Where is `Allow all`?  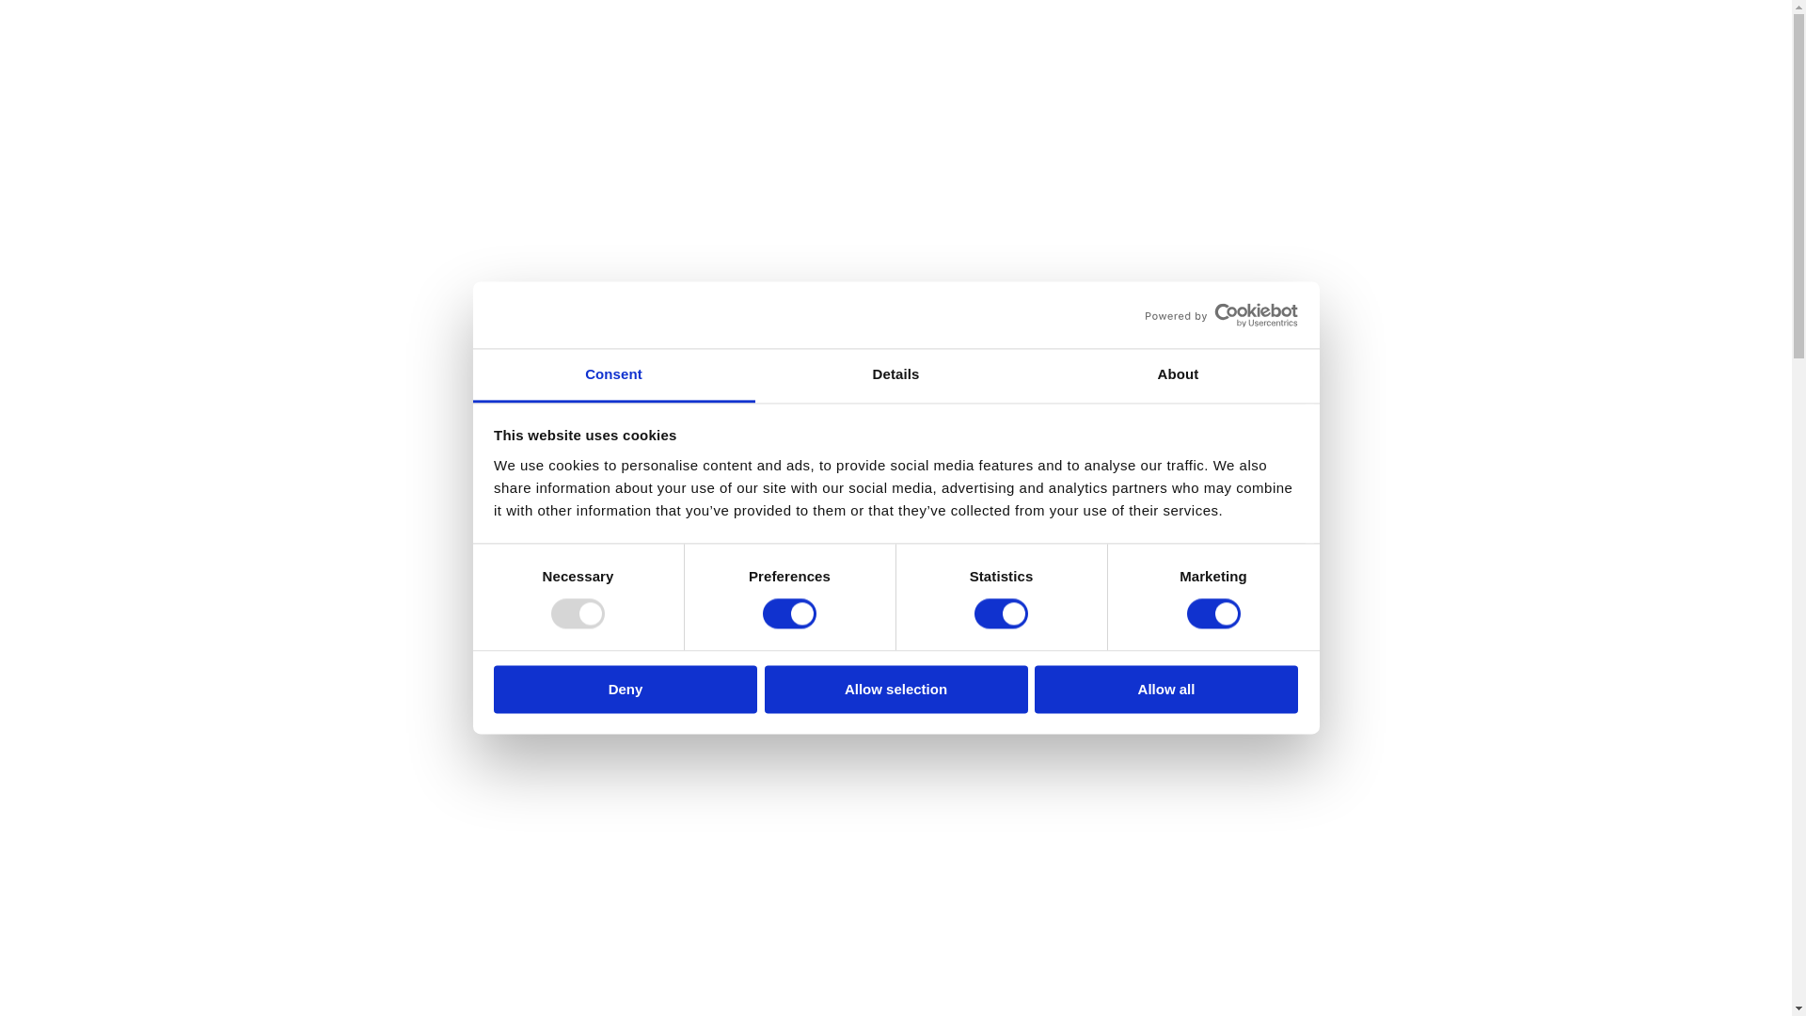
Allow all is located at coordinates (1166, 689).